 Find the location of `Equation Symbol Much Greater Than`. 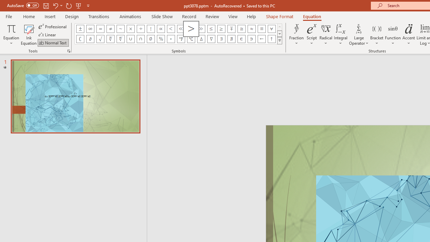

Equation Symbol Much Greater Than is located at coordinates (201, 29).